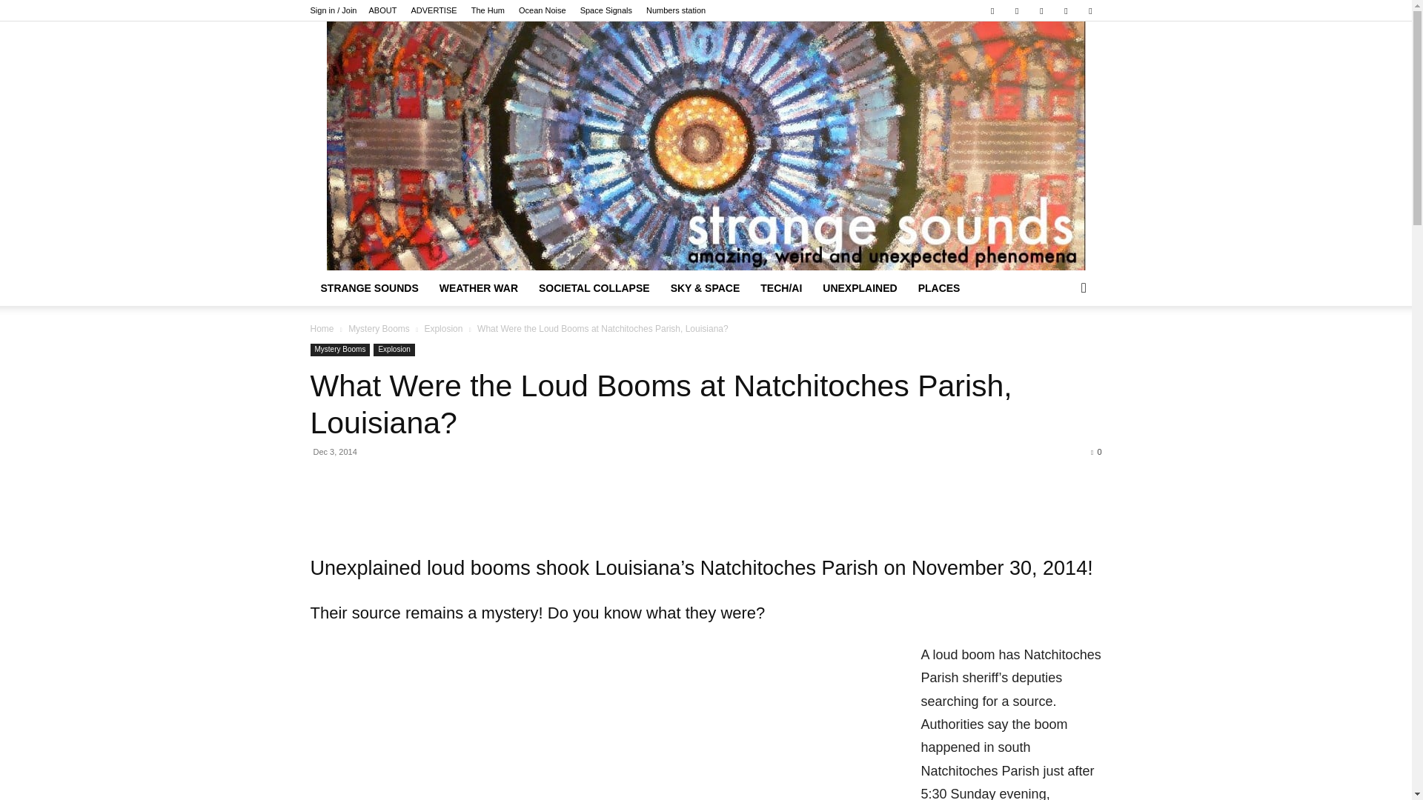  I want to click on The Hum mysterious phenomenon, so click(488, 10).